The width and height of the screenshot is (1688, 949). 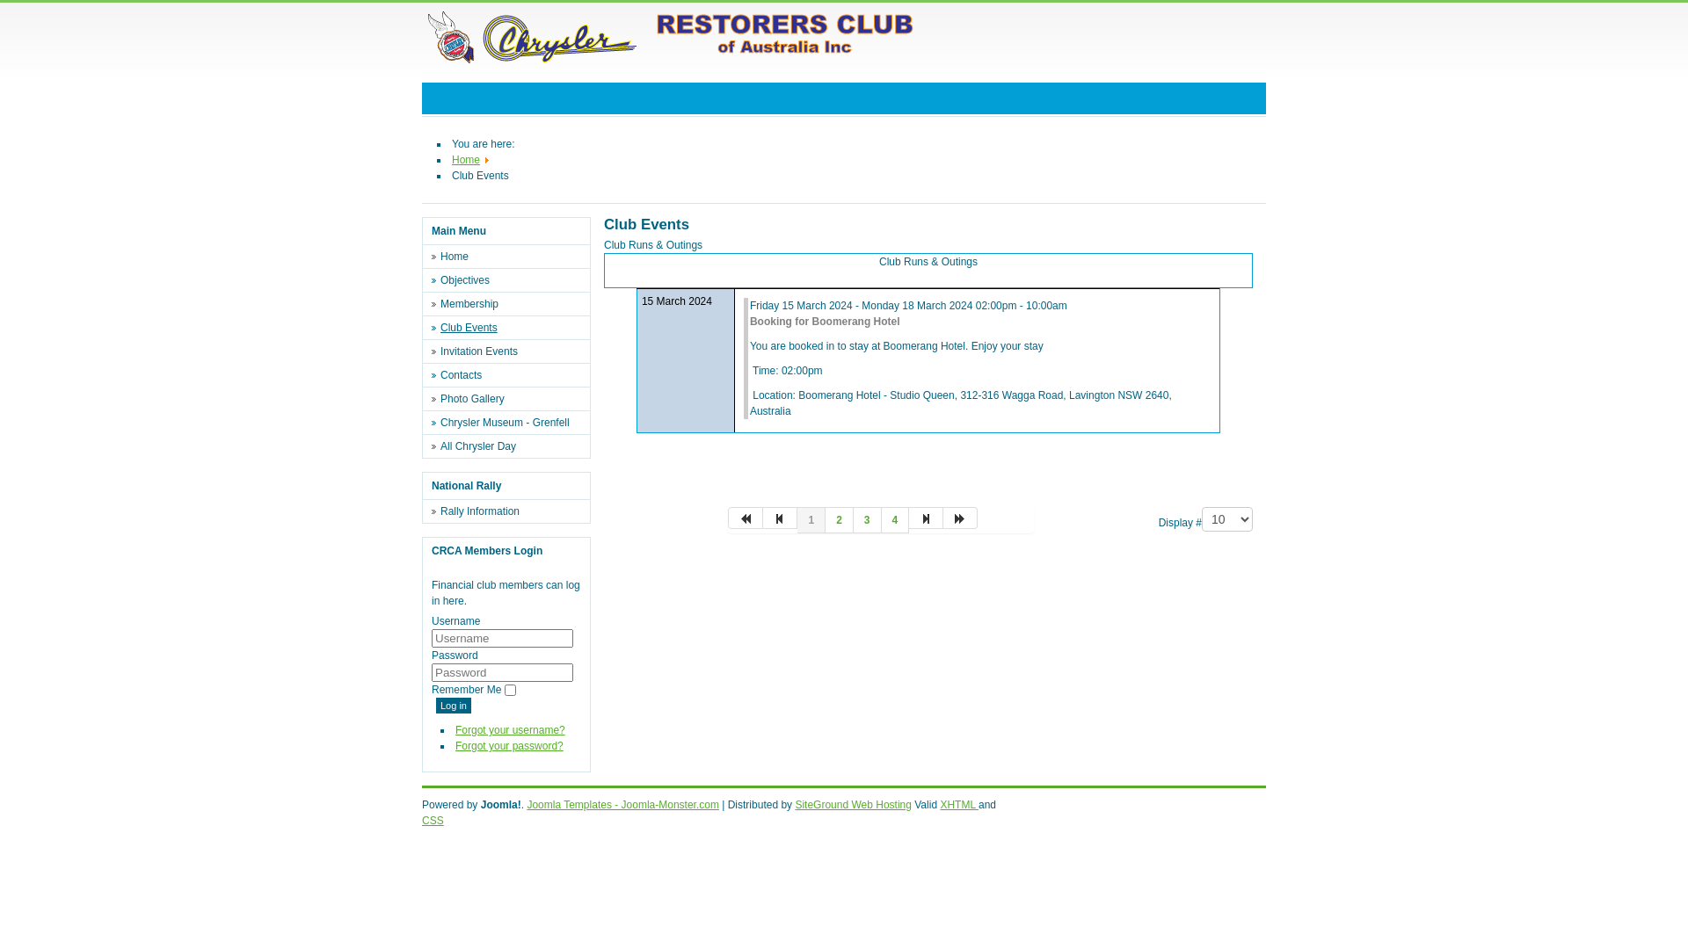 I want to click on Forgot your password?, so click(x=510, y=746).